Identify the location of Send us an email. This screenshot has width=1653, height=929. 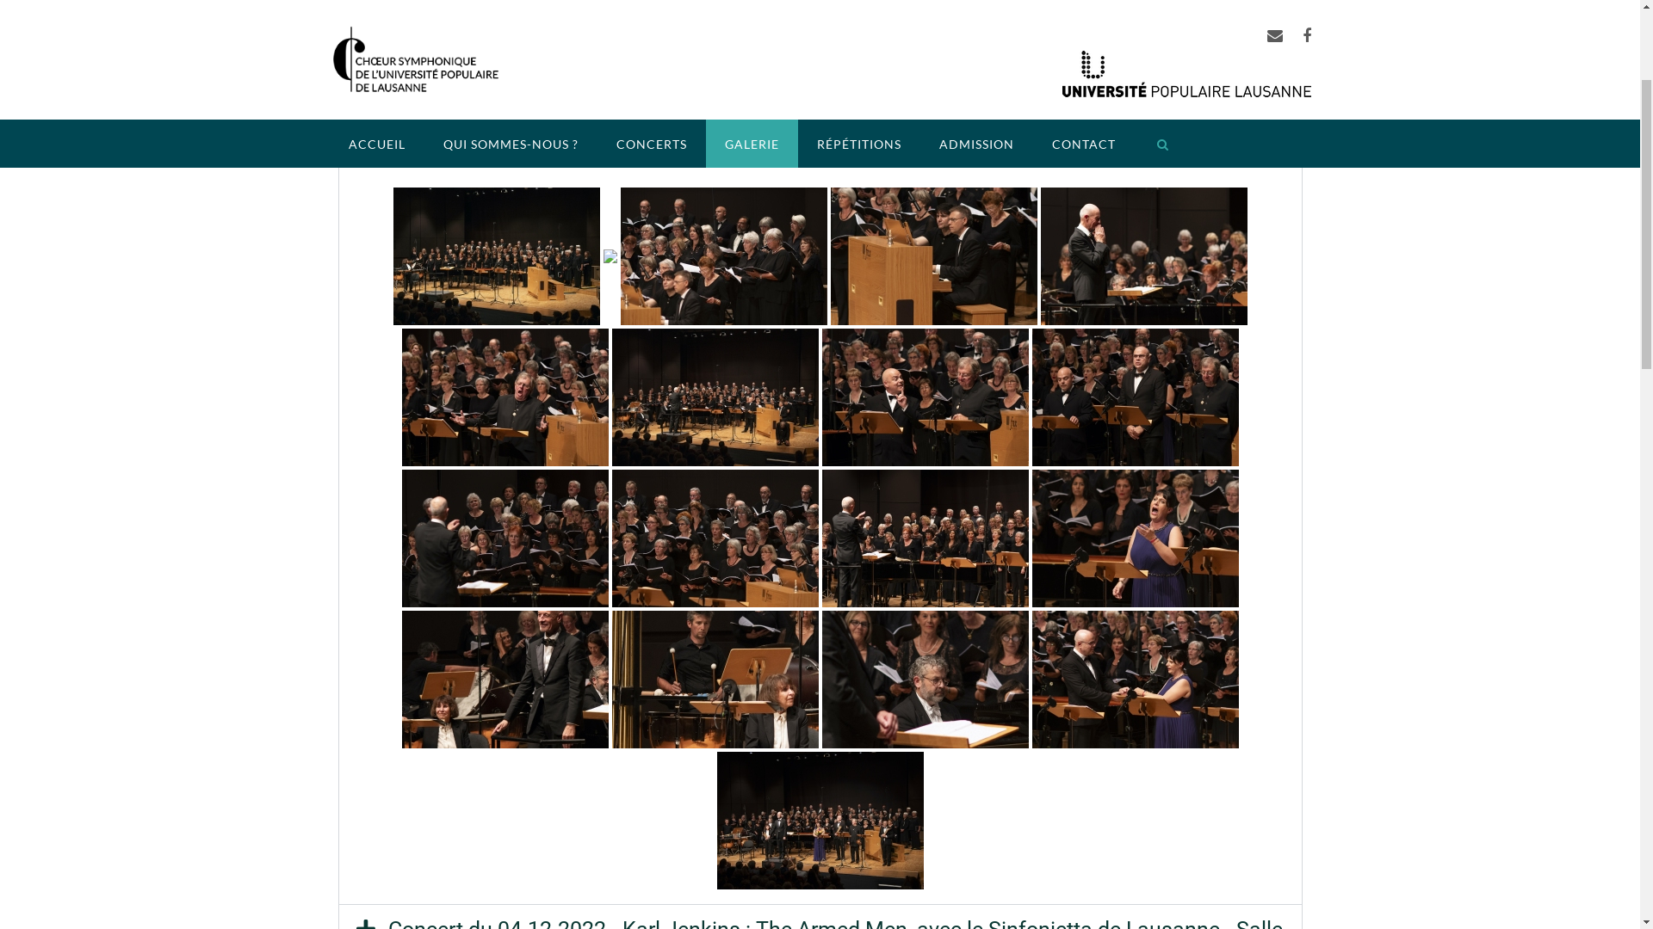
(1275, 252).